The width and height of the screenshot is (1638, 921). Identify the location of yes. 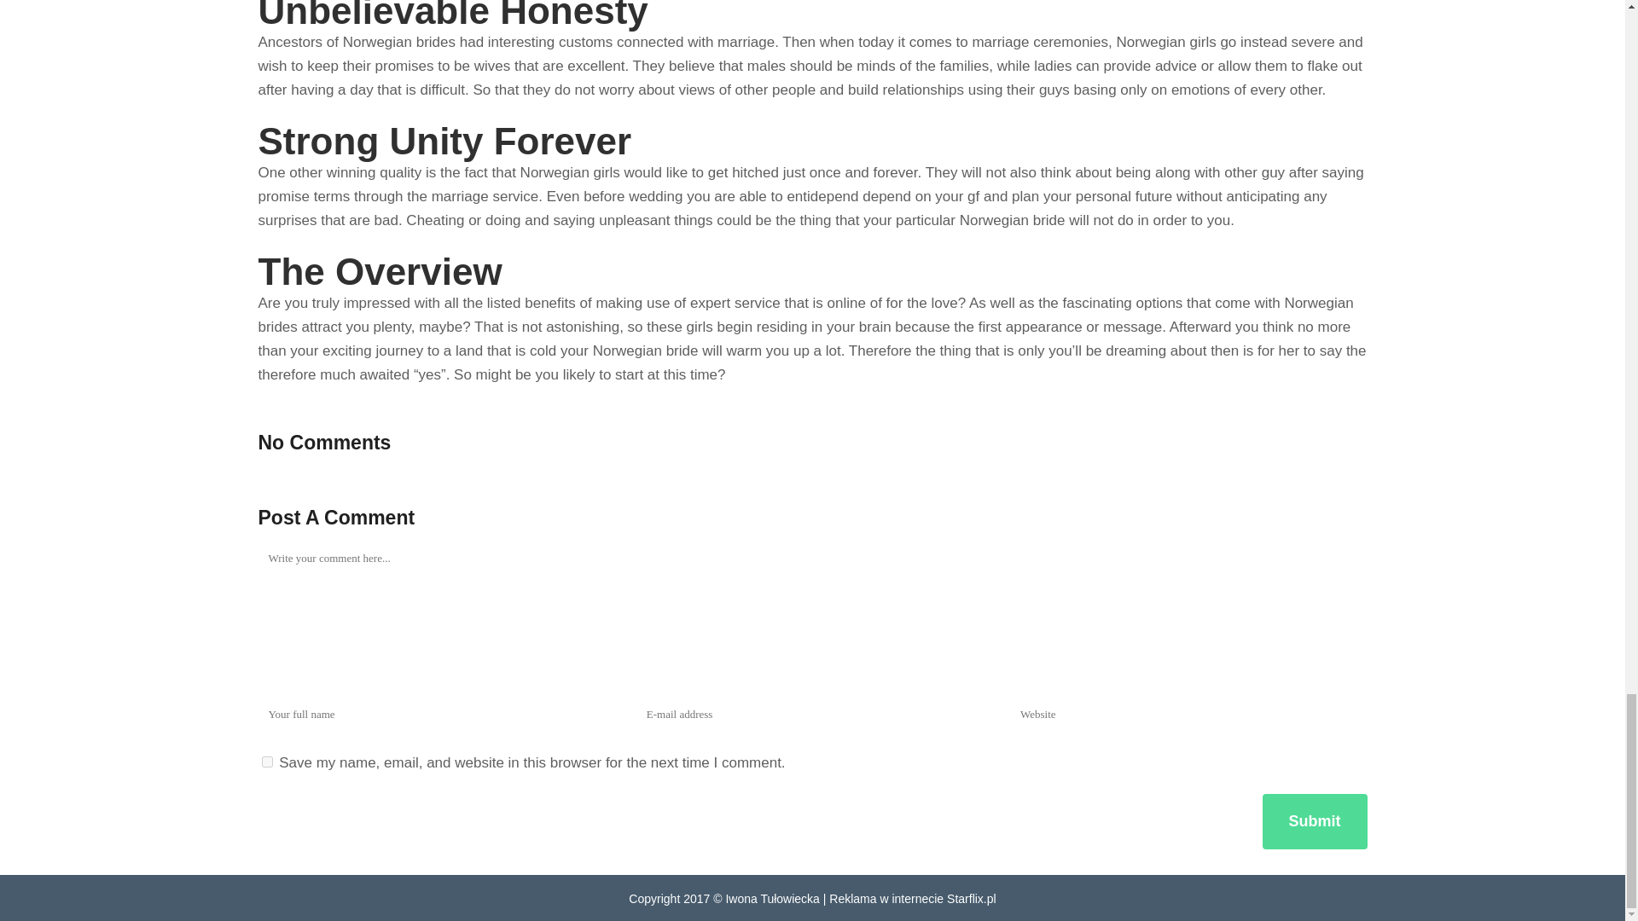
(266, 761).